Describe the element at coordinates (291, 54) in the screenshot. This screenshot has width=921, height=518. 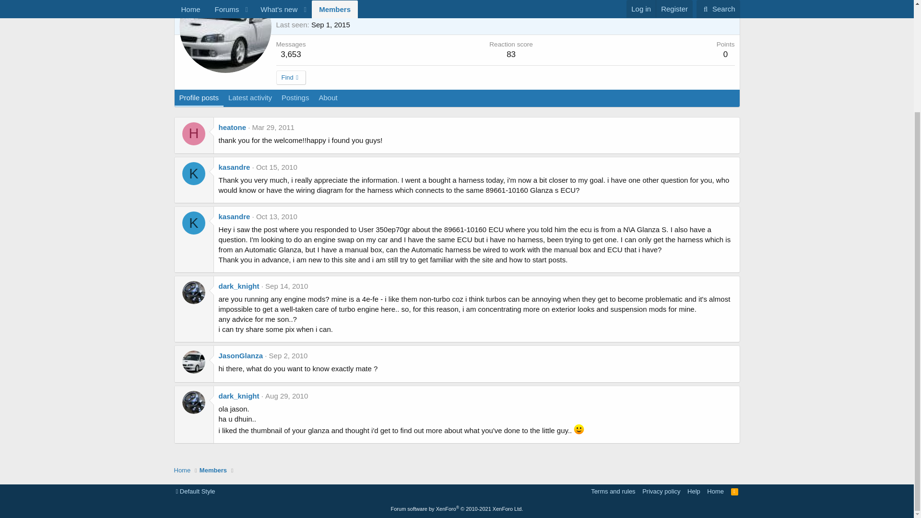
I see `3,653` at that location.